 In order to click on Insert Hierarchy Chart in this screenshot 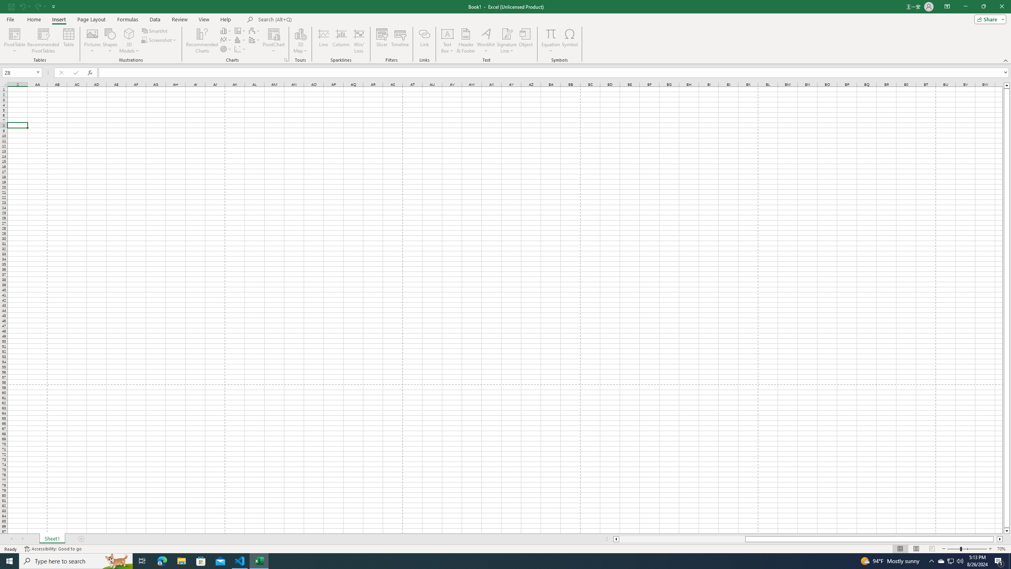, I will do `click(241, 31)`.